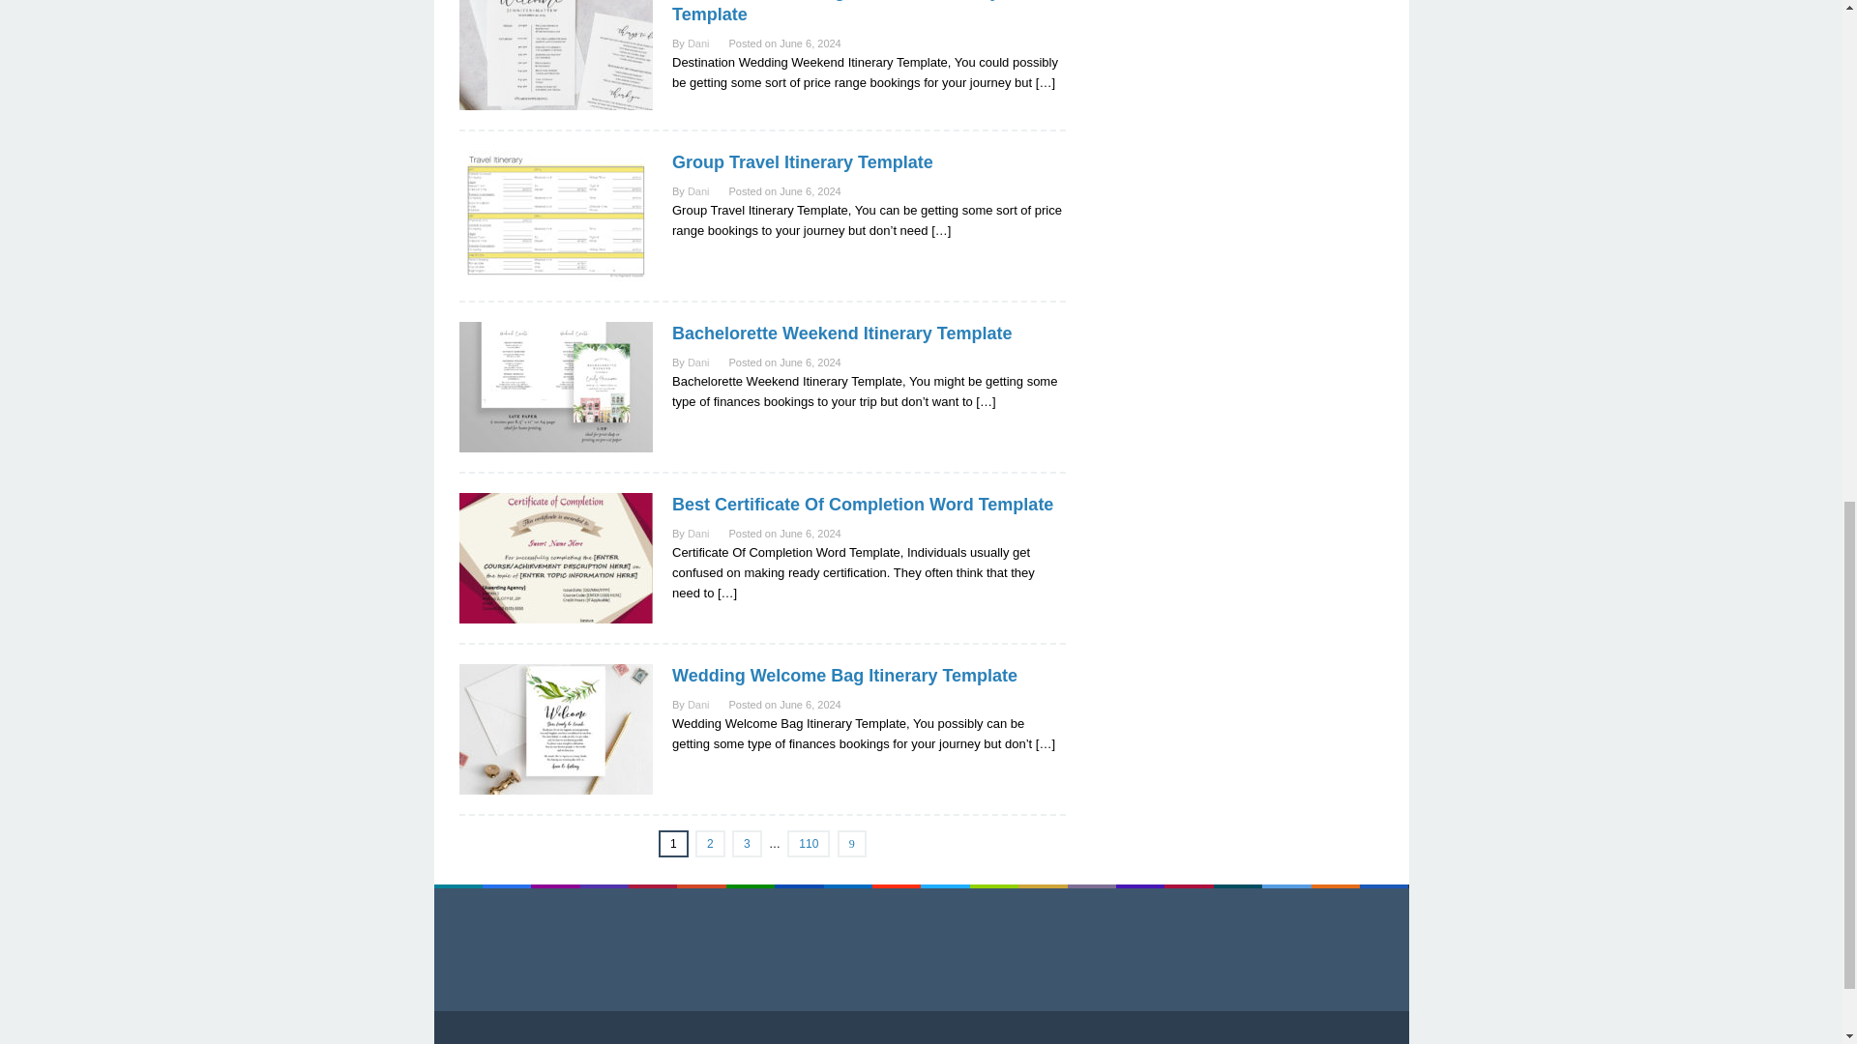 Image resolution: width=1857 pixels, height=1044 pixels. What do you see at coordinates (698, 43) in the screenshot?
I see `Dani` at bounding box center [698, 43].